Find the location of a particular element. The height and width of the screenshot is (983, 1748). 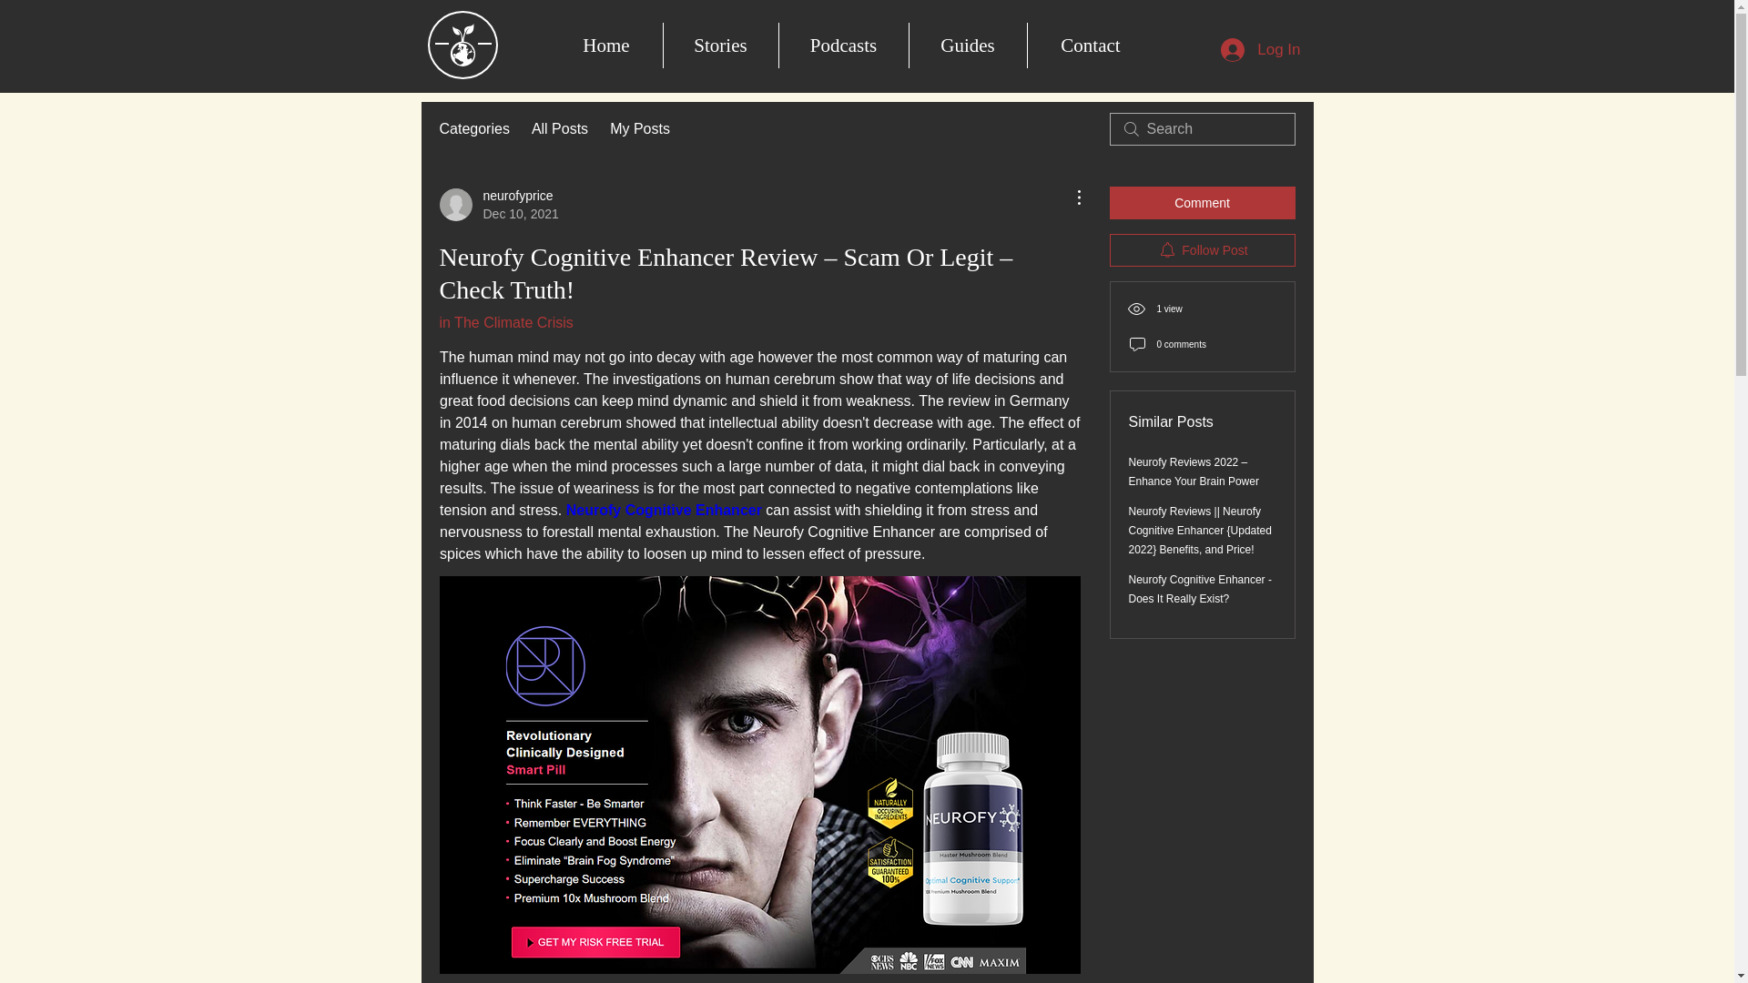

Follow Post is located at coordinates (1202, 249).